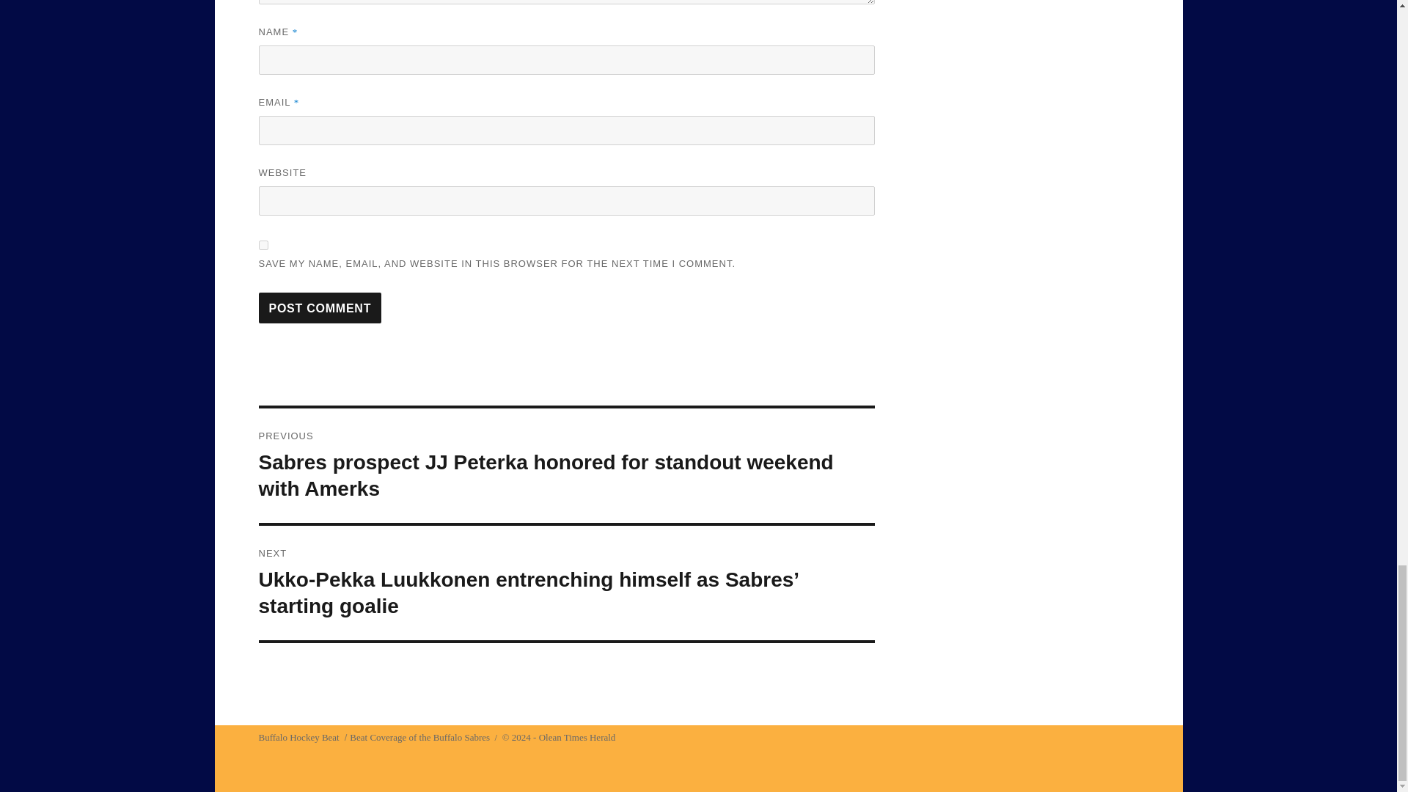 Image resolution: width=1408 pixels, height=792 pixels. I want to click on Post Comment, so click(320, 307).